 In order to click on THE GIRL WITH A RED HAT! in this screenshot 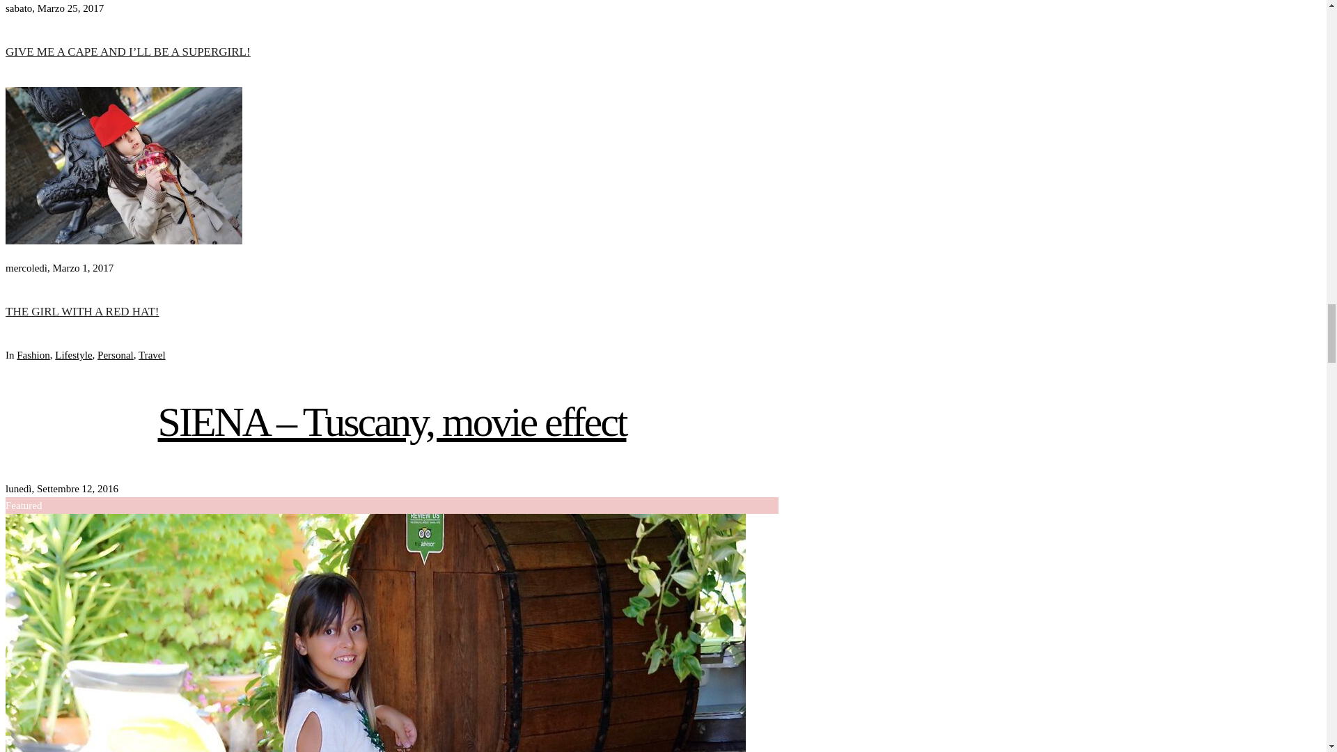, I will do `click(123, 241)`.